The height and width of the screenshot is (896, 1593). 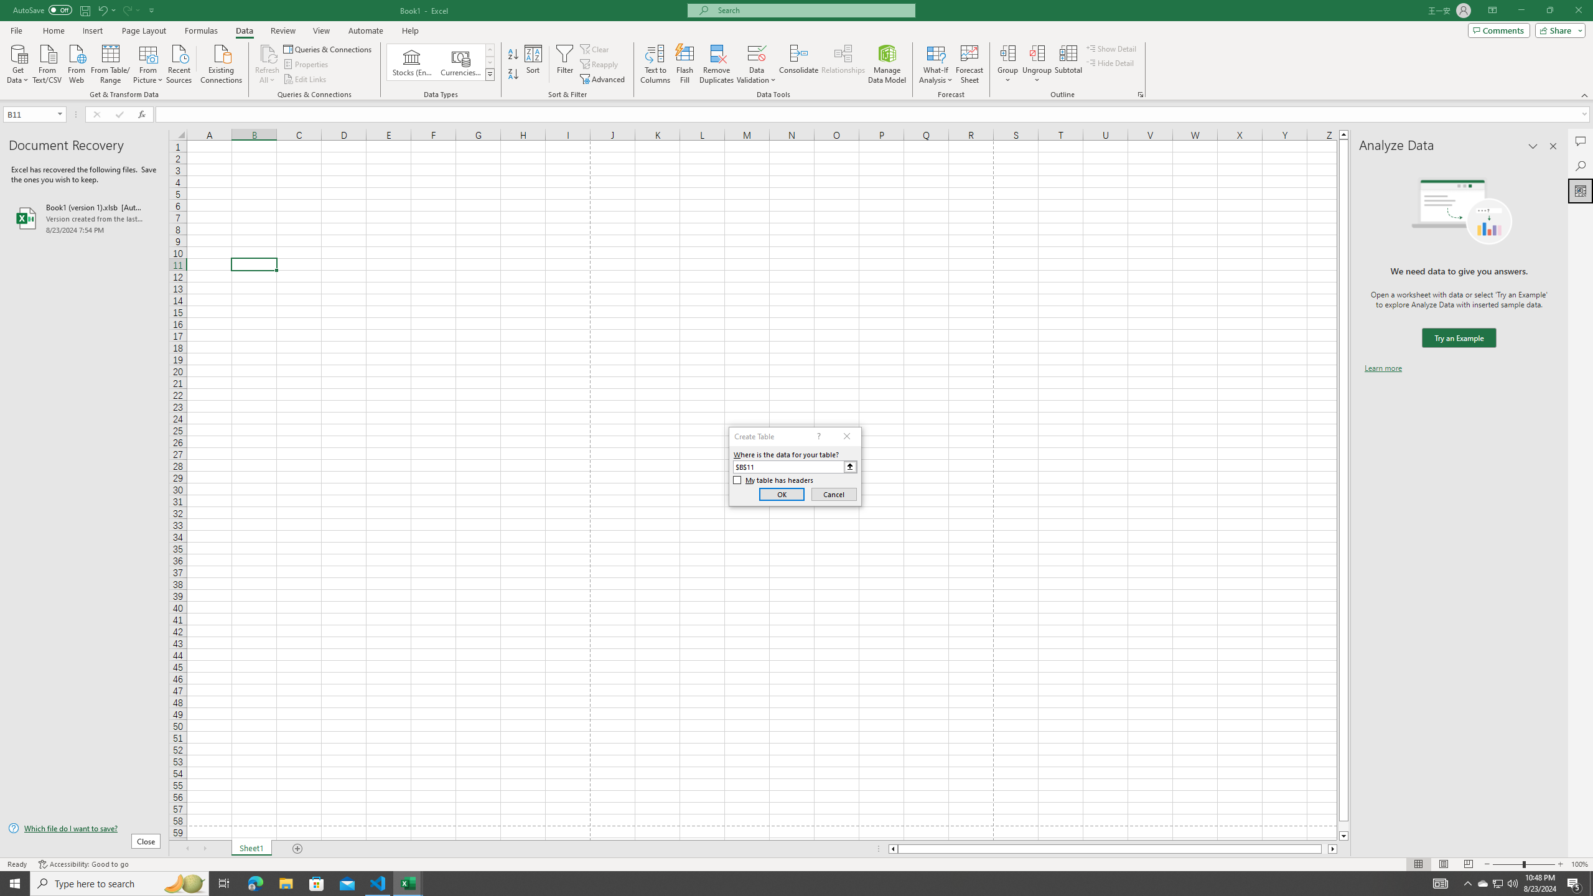 What do you see at coordinates (490, 50) in the screenshot?
I see `Row up` at bounding box center [490, 50].